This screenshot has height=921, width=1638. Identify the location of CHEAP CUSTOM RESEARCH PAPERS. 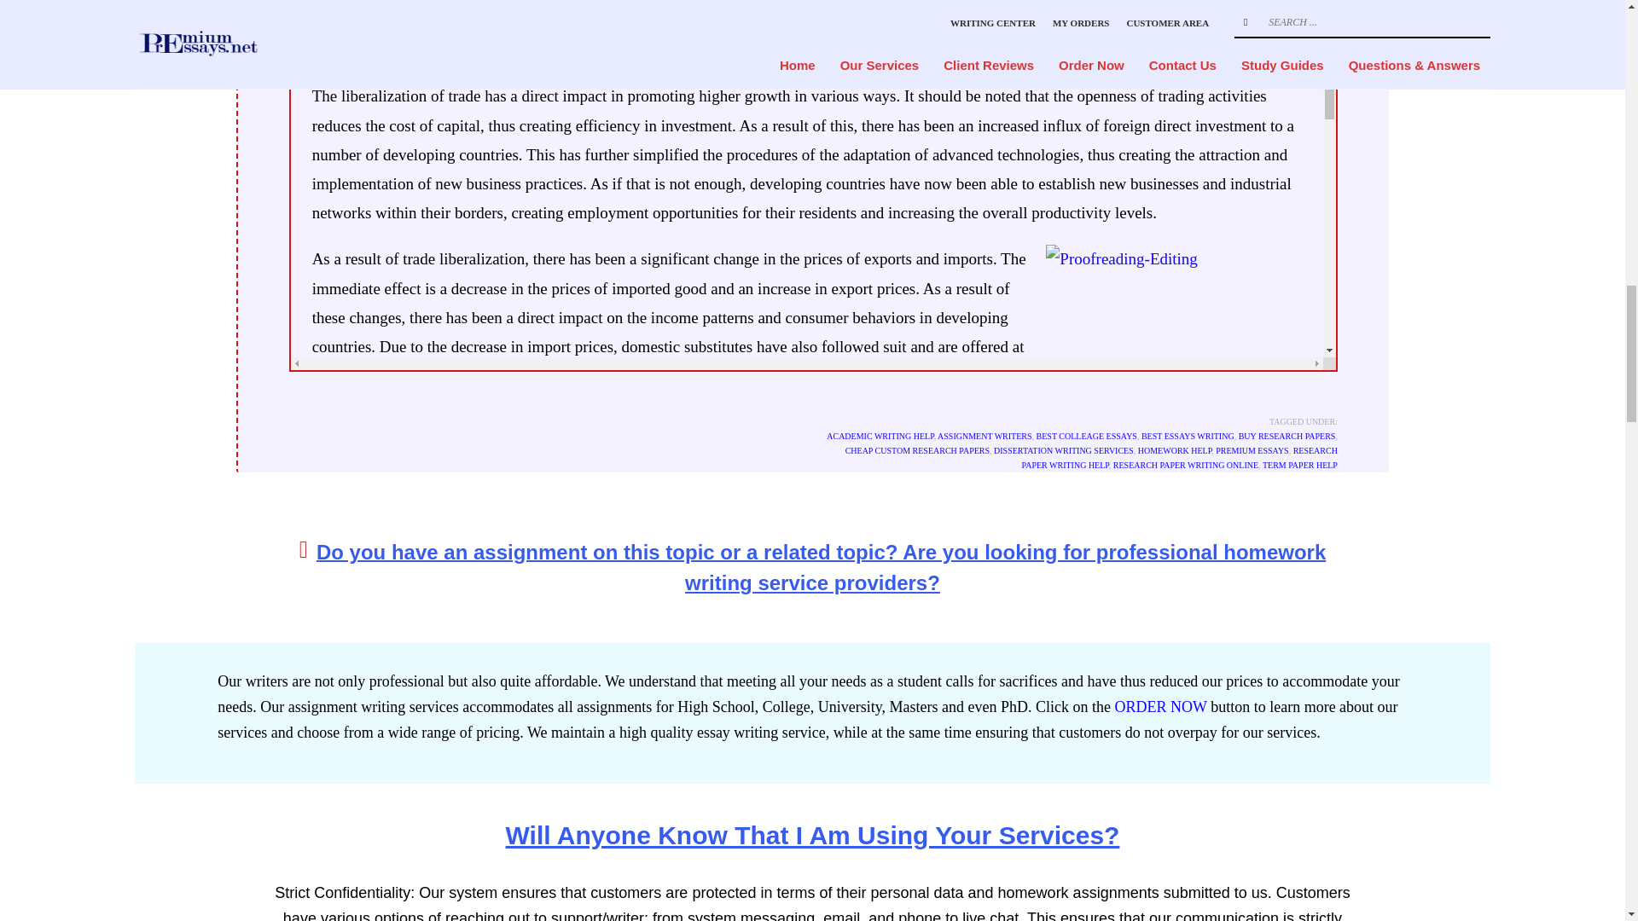
(916, 450).